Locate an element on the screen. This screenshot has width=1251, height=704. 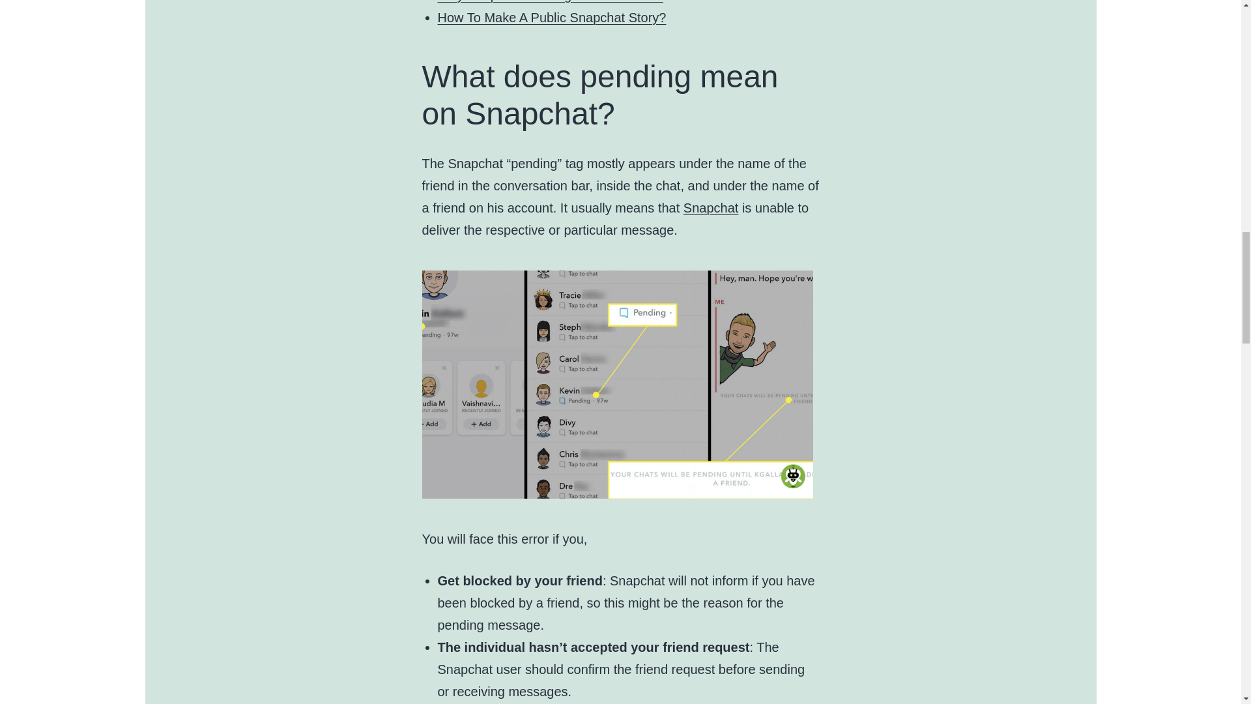
Snapchat is located at coordinates (711, 207).